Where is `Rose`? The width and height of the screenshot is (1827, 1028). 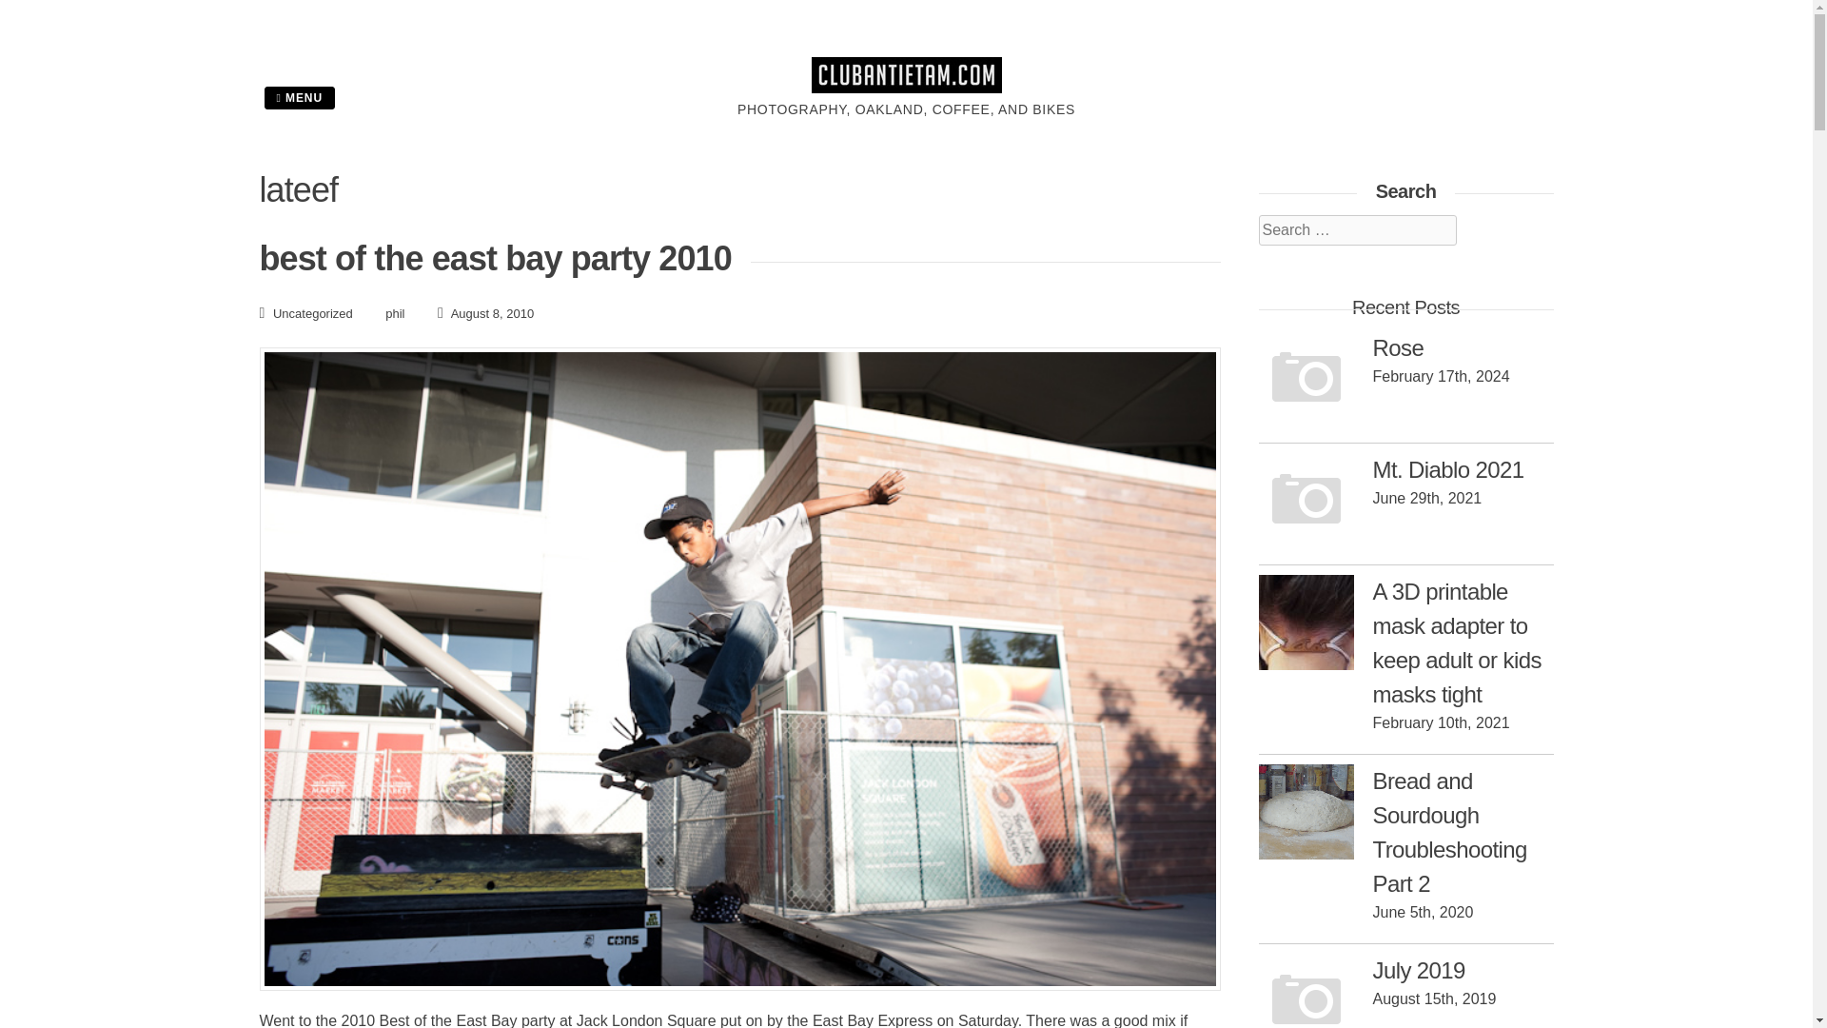
Rose is located at coordinates (1306, 381).